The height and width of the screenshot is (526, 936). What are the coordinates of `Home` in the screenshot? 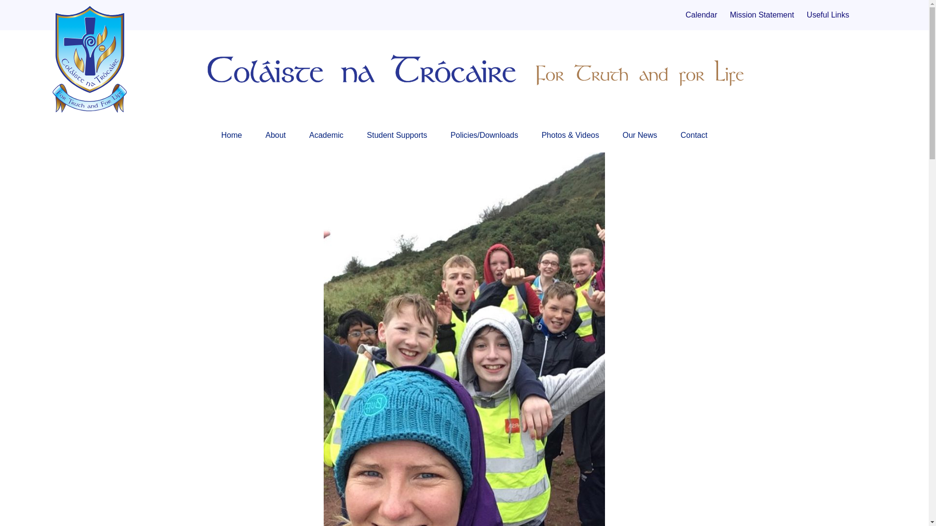 It's located at (232, 137).